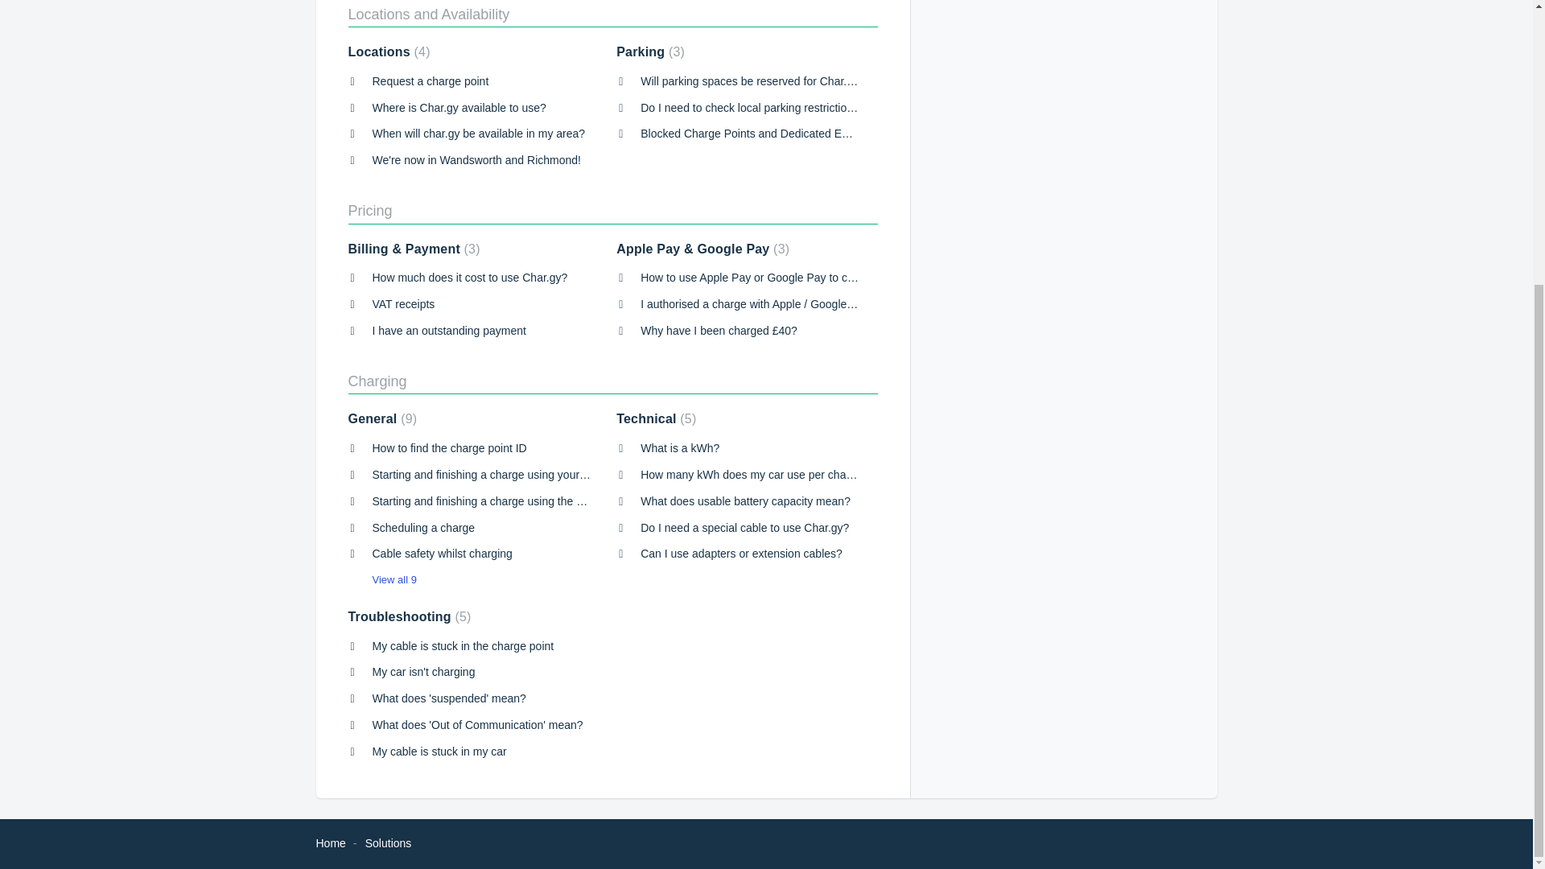 The width and height of the screenshot is (1545, 869). I want to click on Blocked Charge Points and Dedicated EV Bays, so click(759, 133).